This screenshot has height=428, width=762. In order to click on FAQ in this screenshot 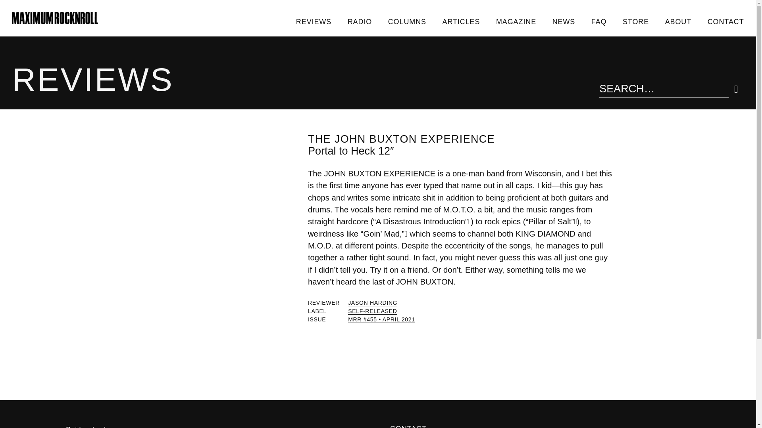, I will do `click(598, 21)`.